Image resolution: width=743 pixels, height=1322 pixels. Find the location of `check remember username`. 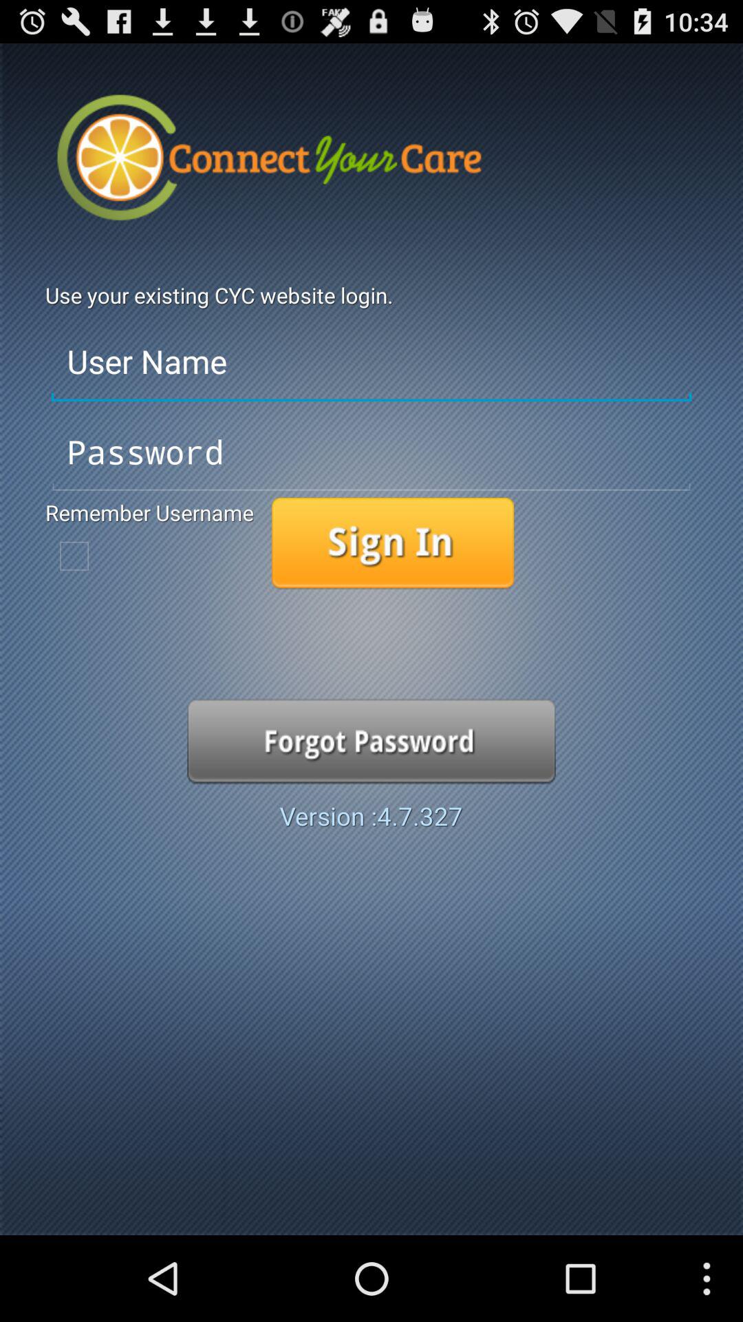

check remember username is located at coordinates (74, 556).